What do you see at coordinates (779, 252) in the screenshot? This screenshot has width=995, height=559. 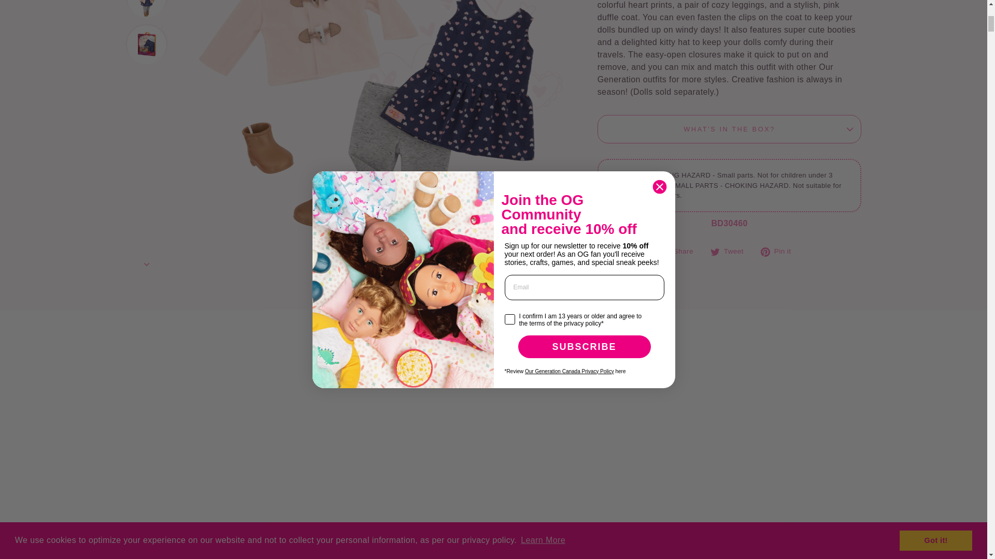 I see `Pin on Pinterest` at bounding box center [779, 252].